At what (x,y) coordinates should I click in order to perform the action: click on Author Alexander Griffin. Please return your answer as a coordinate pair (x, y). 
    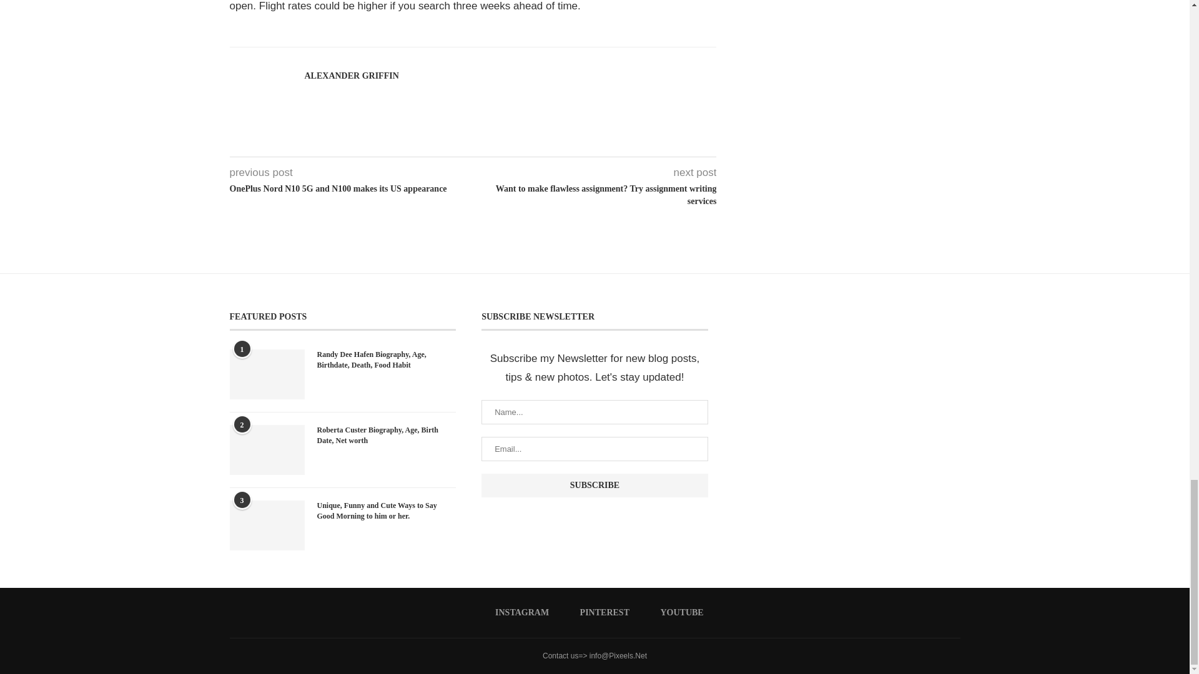
    Looking at the image, I should click on (352, 76).